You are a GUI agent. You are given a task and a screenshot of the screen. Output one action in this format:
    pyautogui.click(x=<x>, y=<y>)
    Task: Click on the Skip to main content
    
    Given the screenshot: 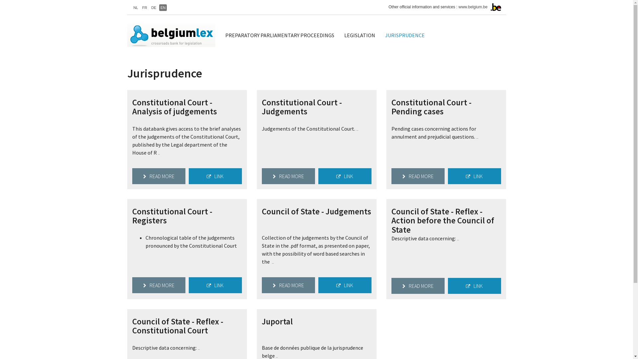 What is the action you would take?
    pyautogui.click(x=0, y=0)
    